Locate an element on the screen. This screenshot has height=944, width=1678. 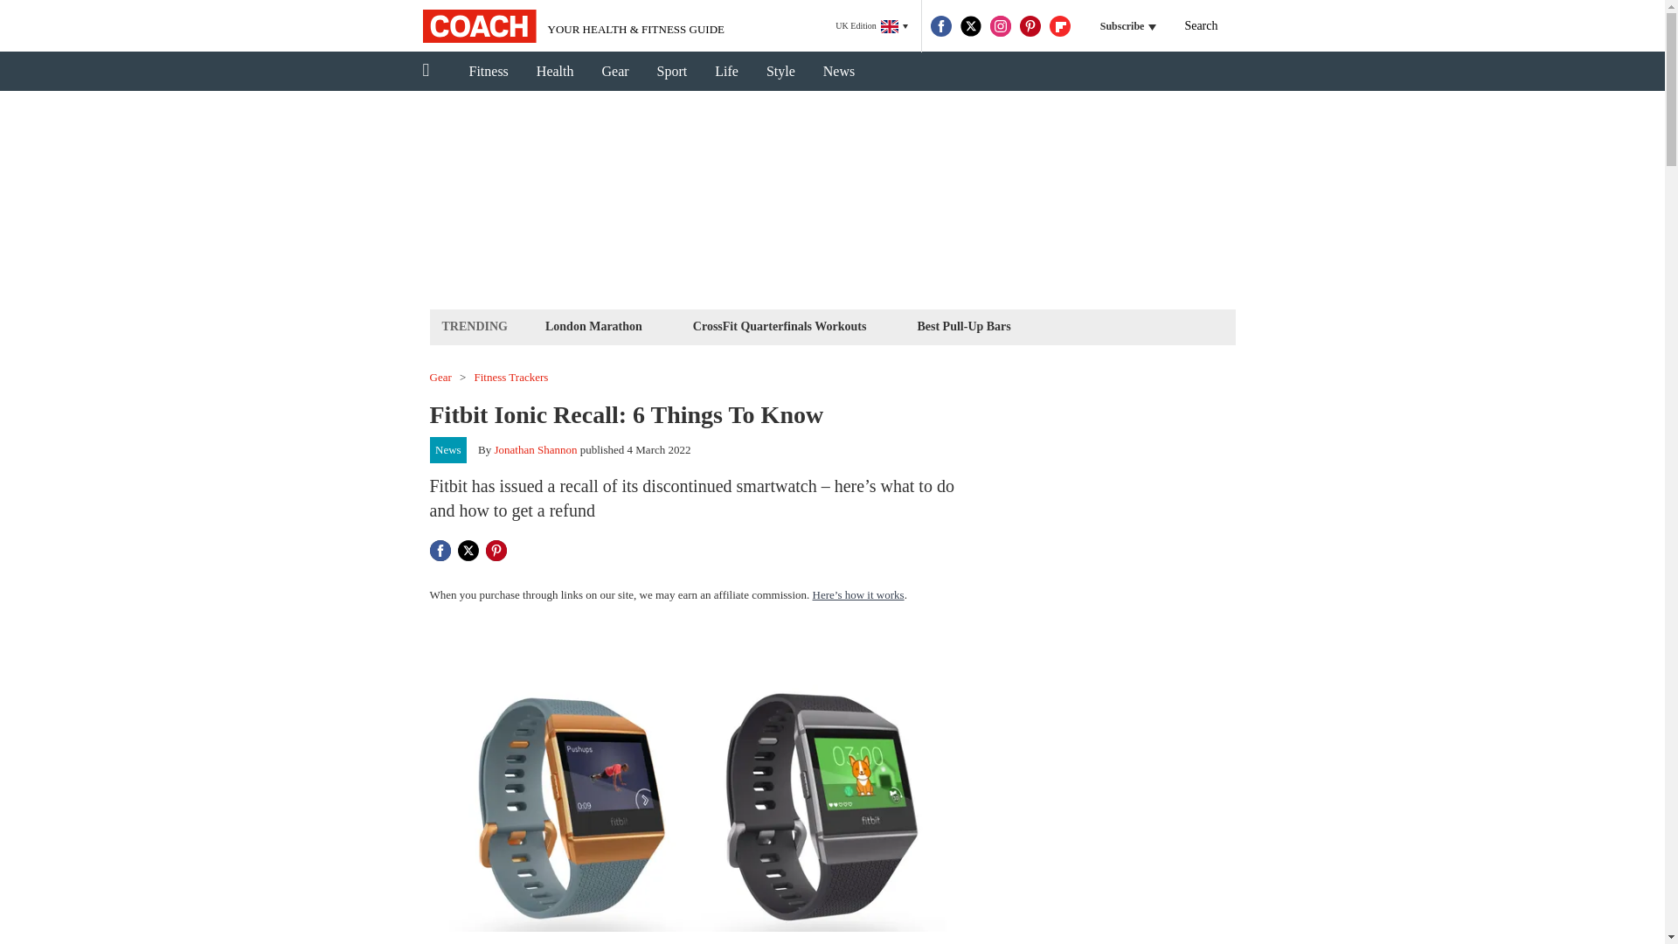
Best Pull-Up Bars is located at coordinates (963, 325).